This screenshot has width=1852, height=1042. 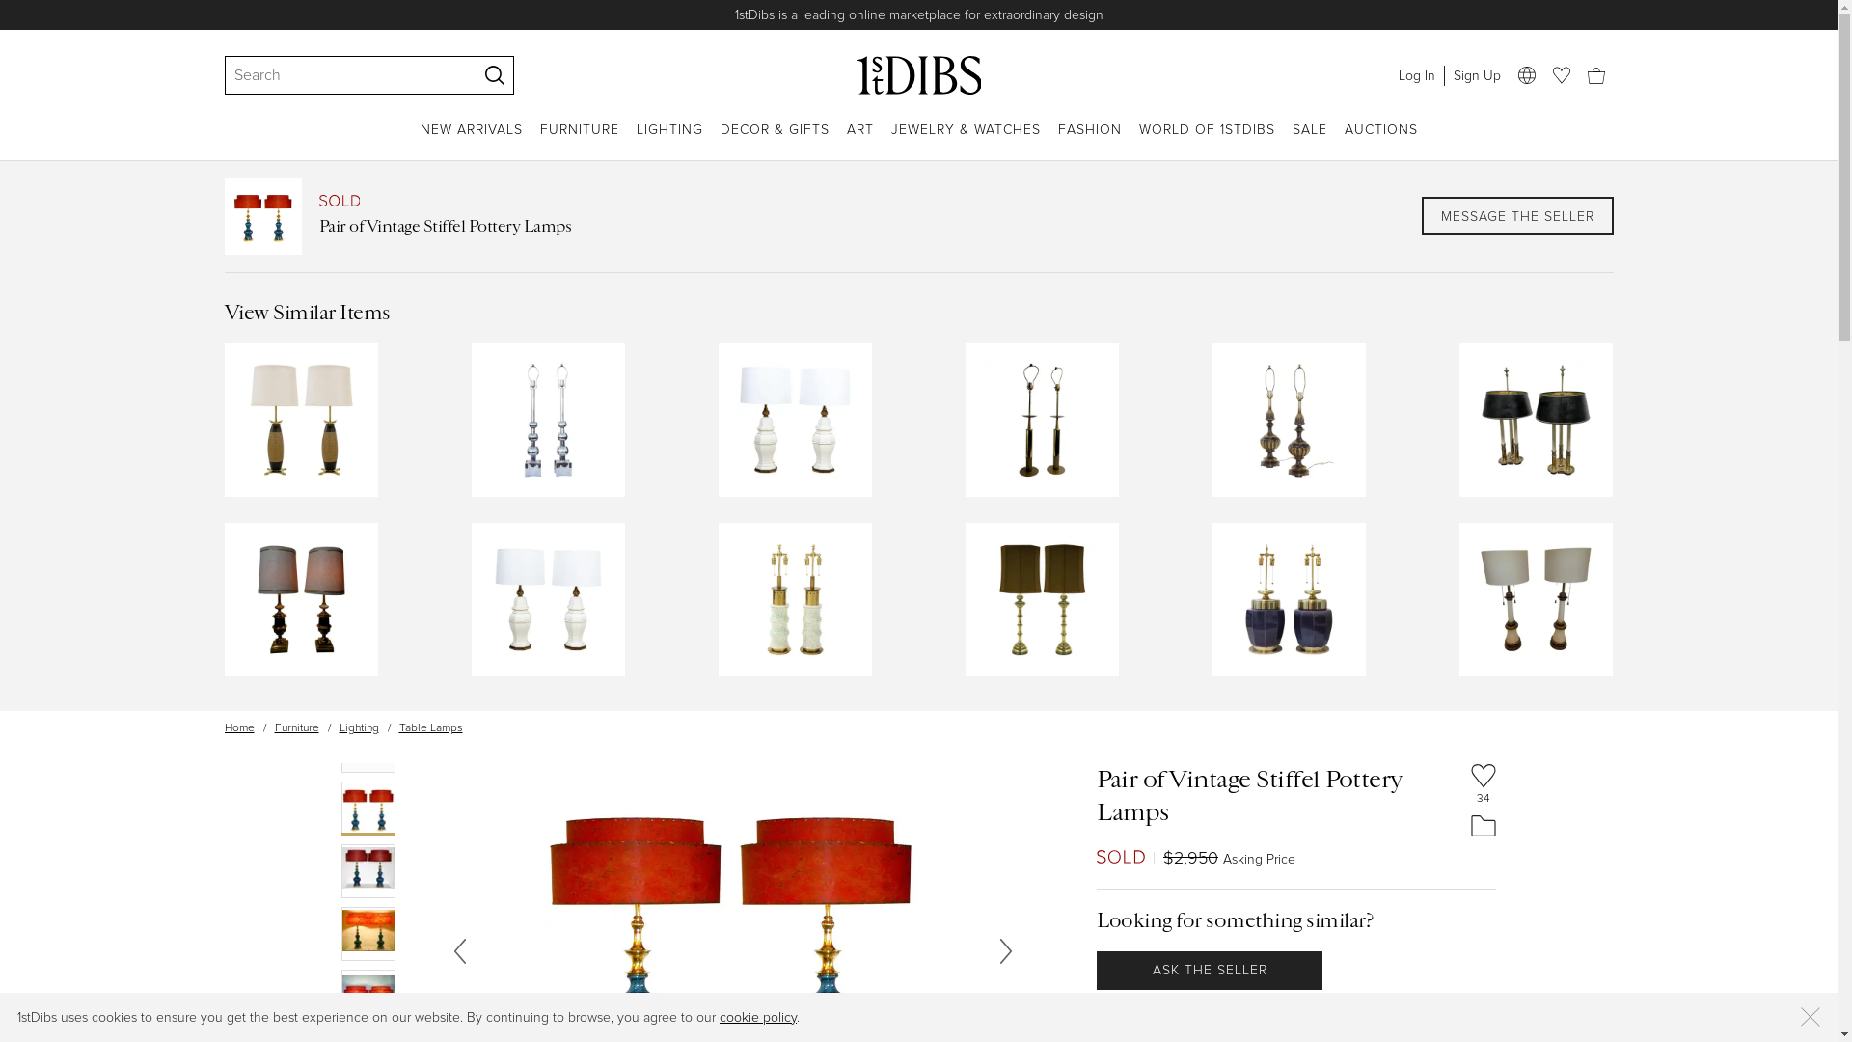 I want to click on NEW ARRIVALS, so click(x=472, y=141).